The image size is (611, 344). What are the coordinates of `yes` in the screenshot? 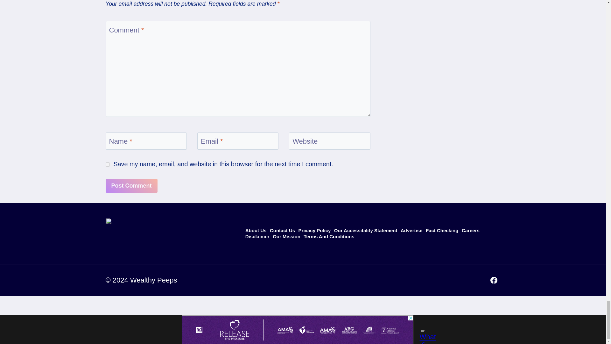 It's located at (108, 164).